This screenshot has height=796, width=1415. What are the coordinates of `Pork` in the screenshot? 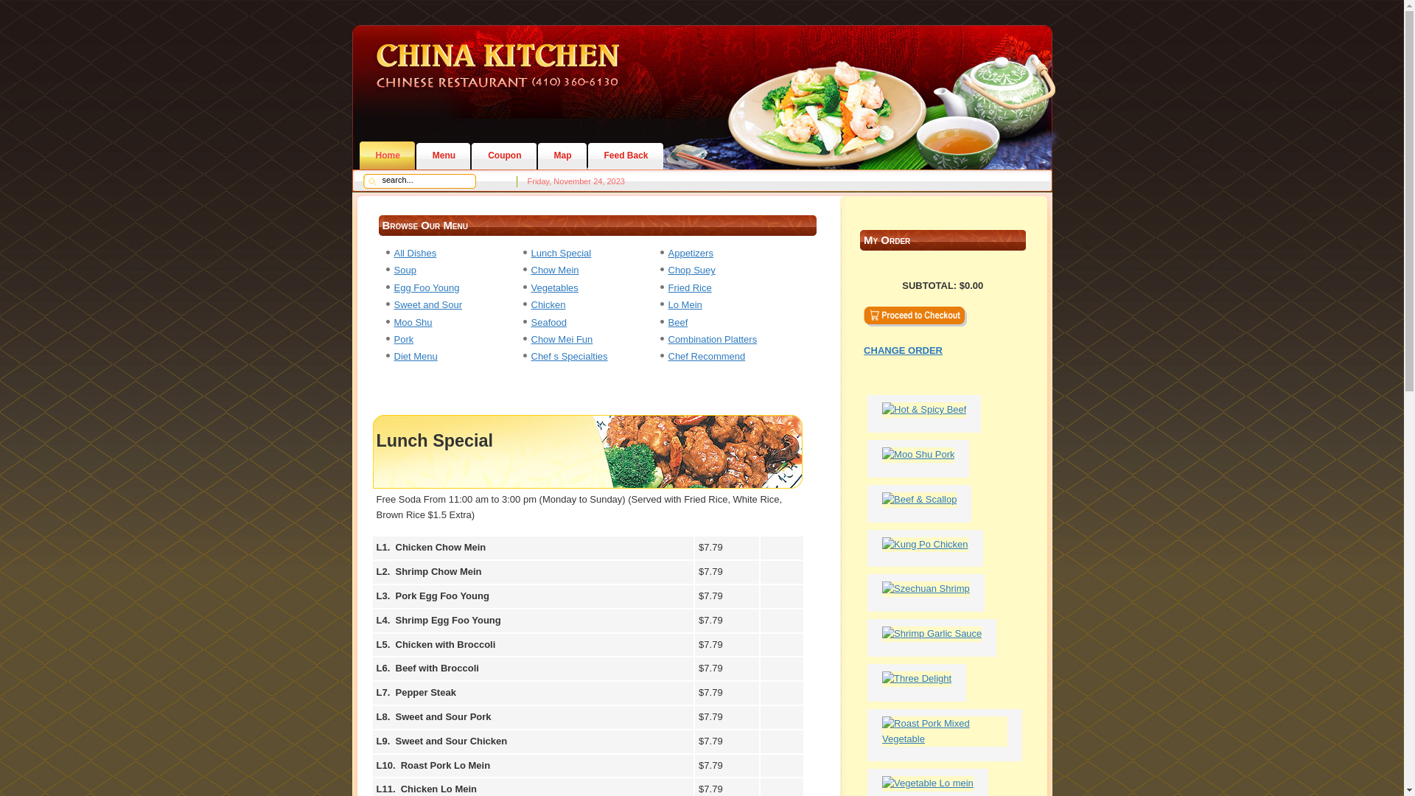 It's located at (404, 339).